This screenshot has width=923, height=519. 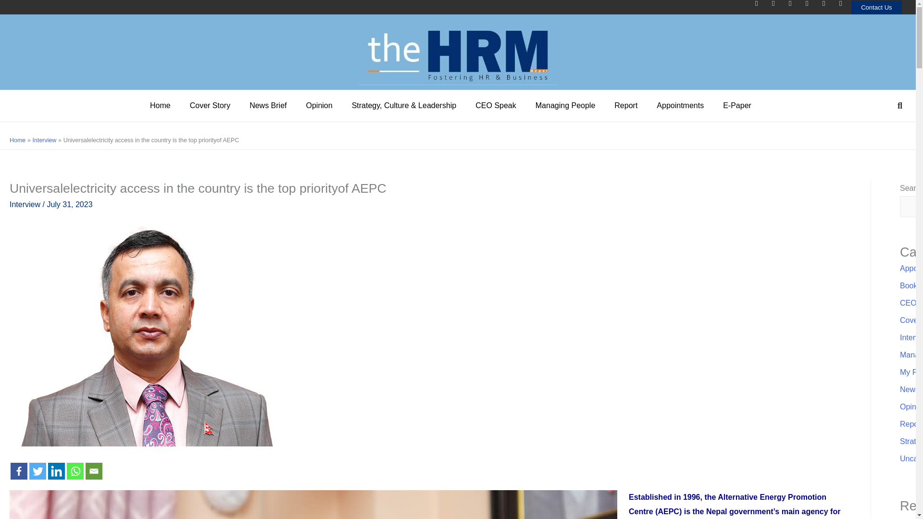 I want to click on Email, so click(x=94, y=471).